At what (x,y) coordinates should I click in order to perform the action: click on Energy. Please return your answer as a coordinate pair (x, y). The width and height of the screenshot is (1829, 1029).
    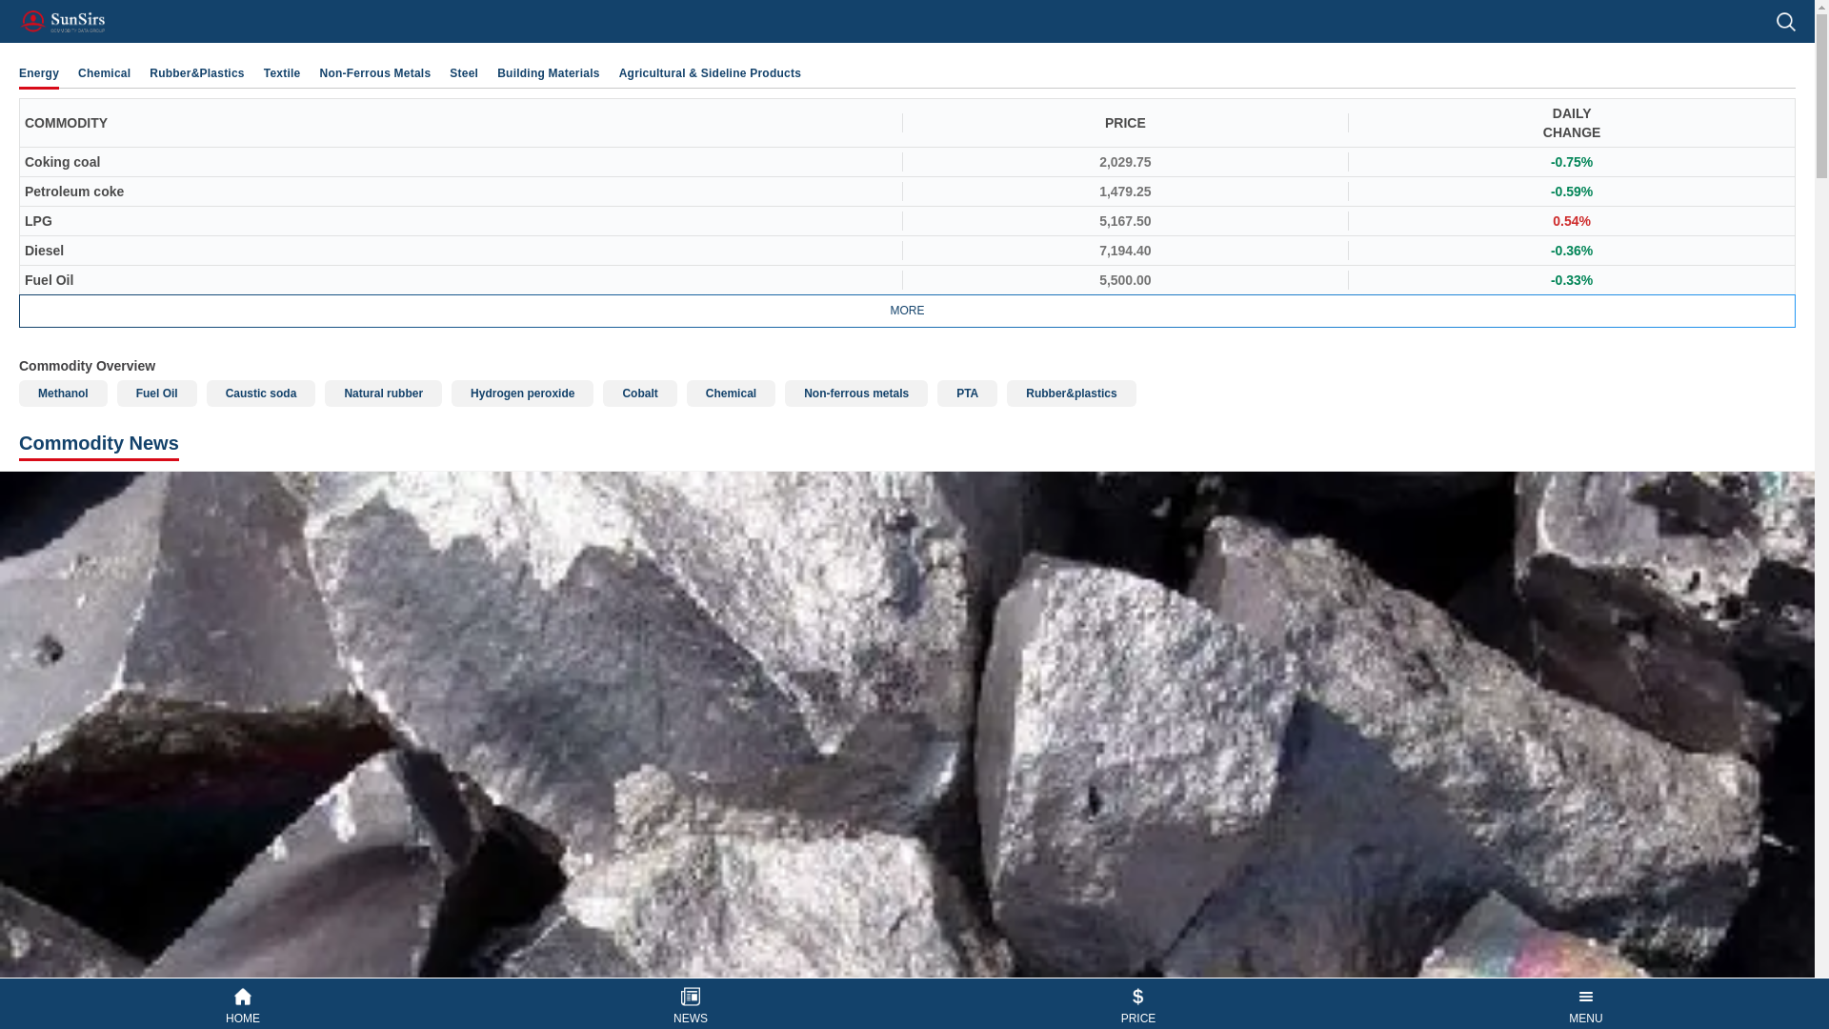
    Looking at the image, I should click on (38, 72).